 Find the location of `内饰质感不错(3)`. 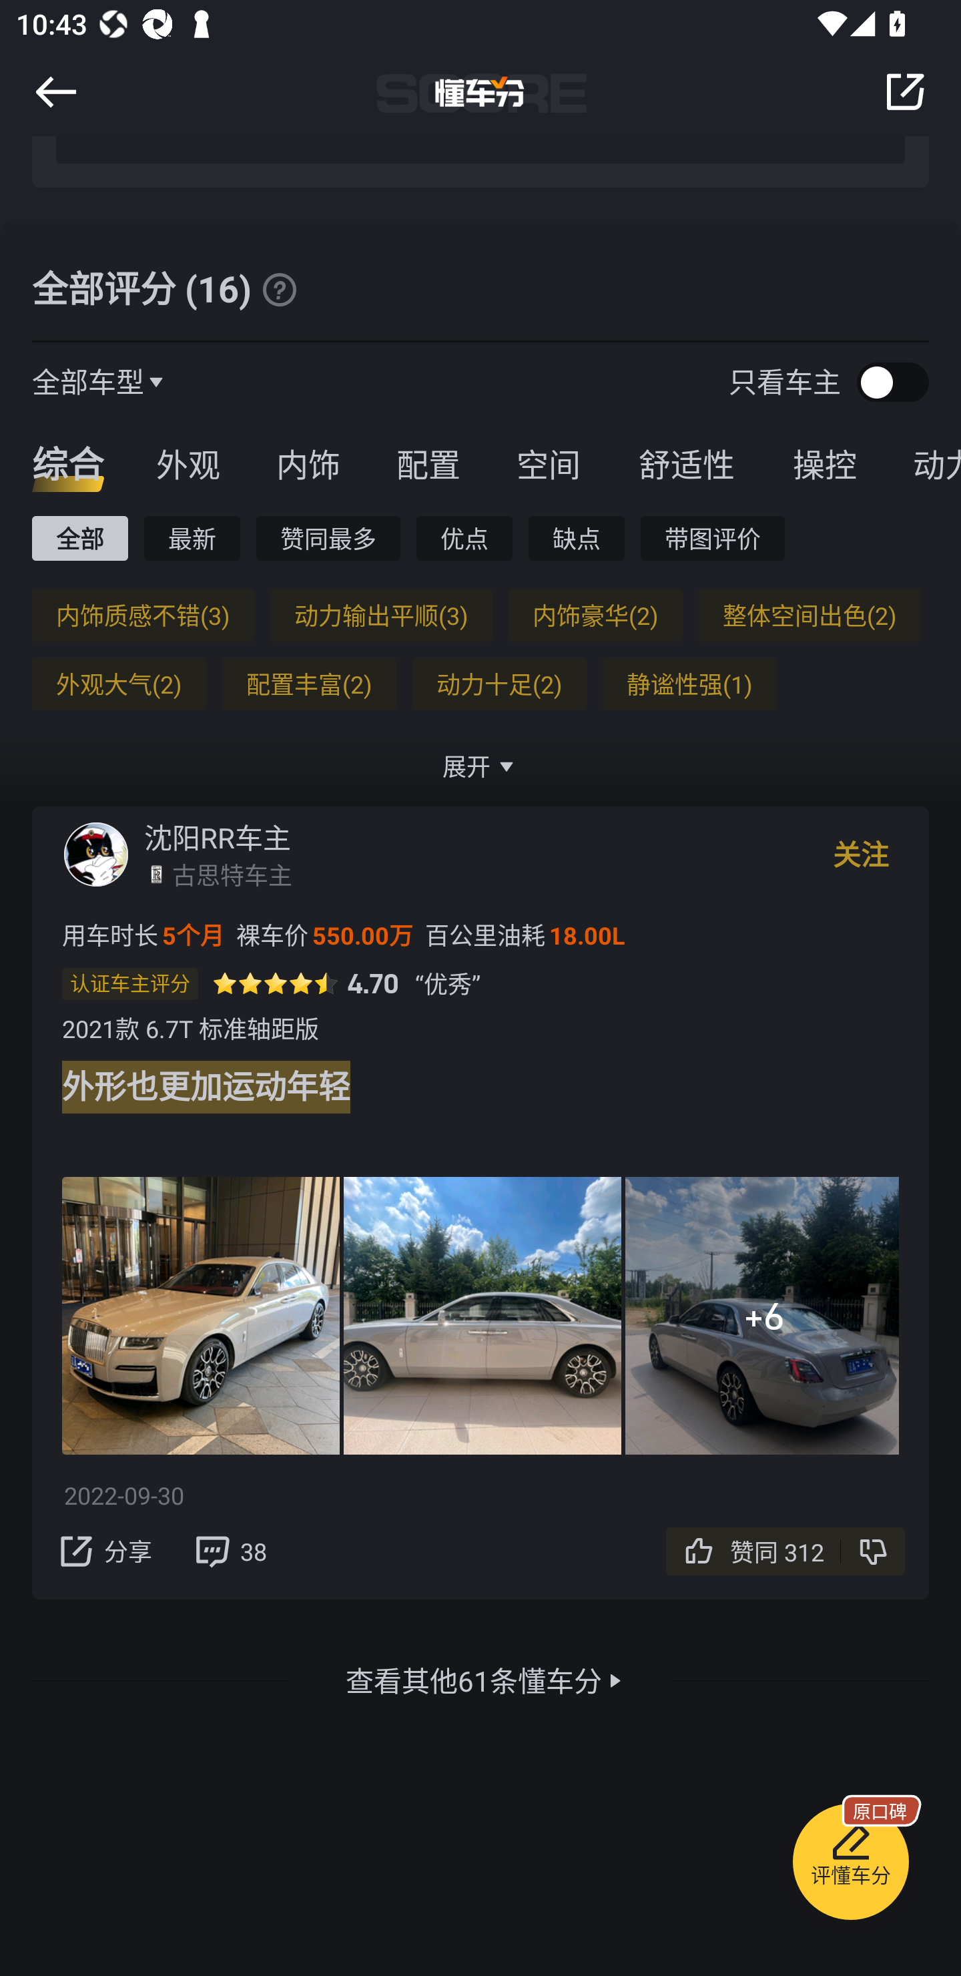

内饰质感不错(3) is located at coordinates (143, 615).